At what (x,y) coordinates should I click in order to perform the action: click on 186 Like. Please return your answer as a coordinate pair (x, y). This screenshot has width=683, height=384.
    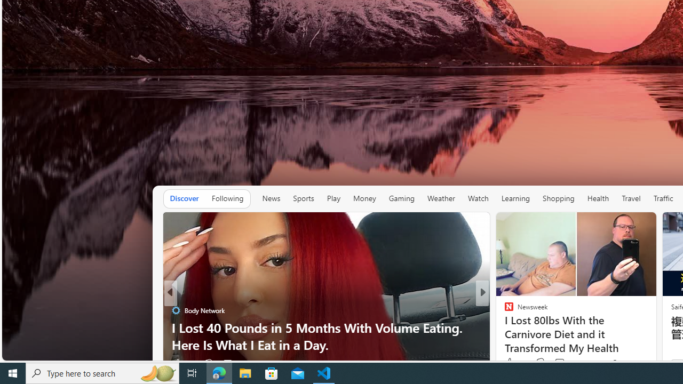
    Looking at the image, I should click on (182, 363).